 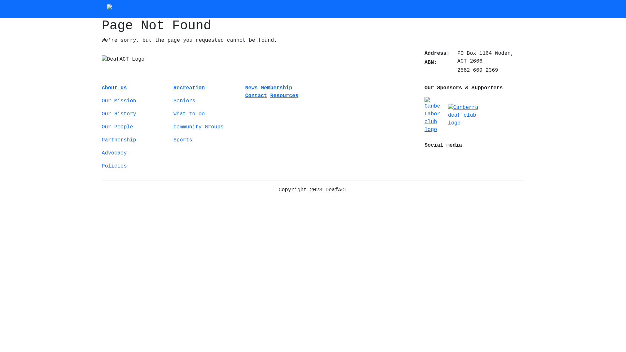 I want to click on What to Do, so click(x=205, y=114).